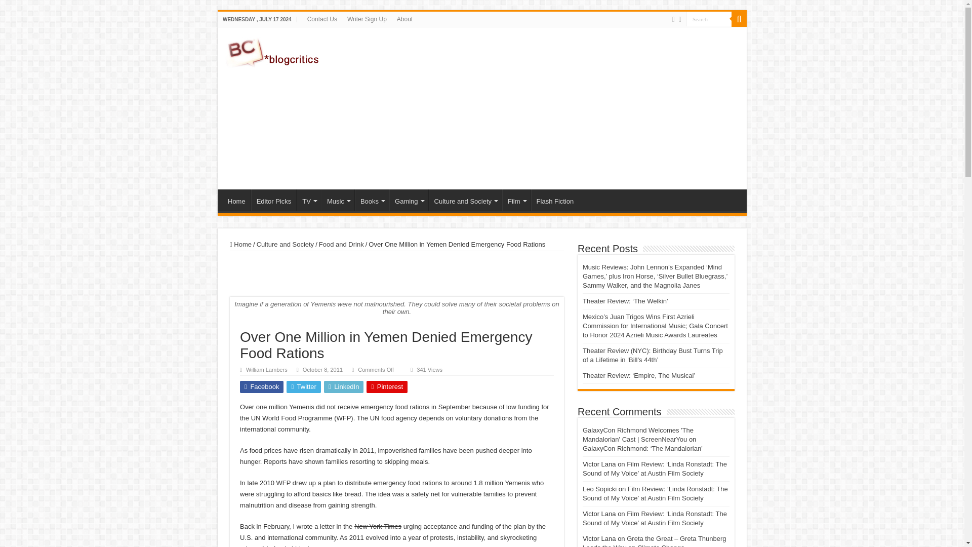  I want to click on Search, so click(709, 18).